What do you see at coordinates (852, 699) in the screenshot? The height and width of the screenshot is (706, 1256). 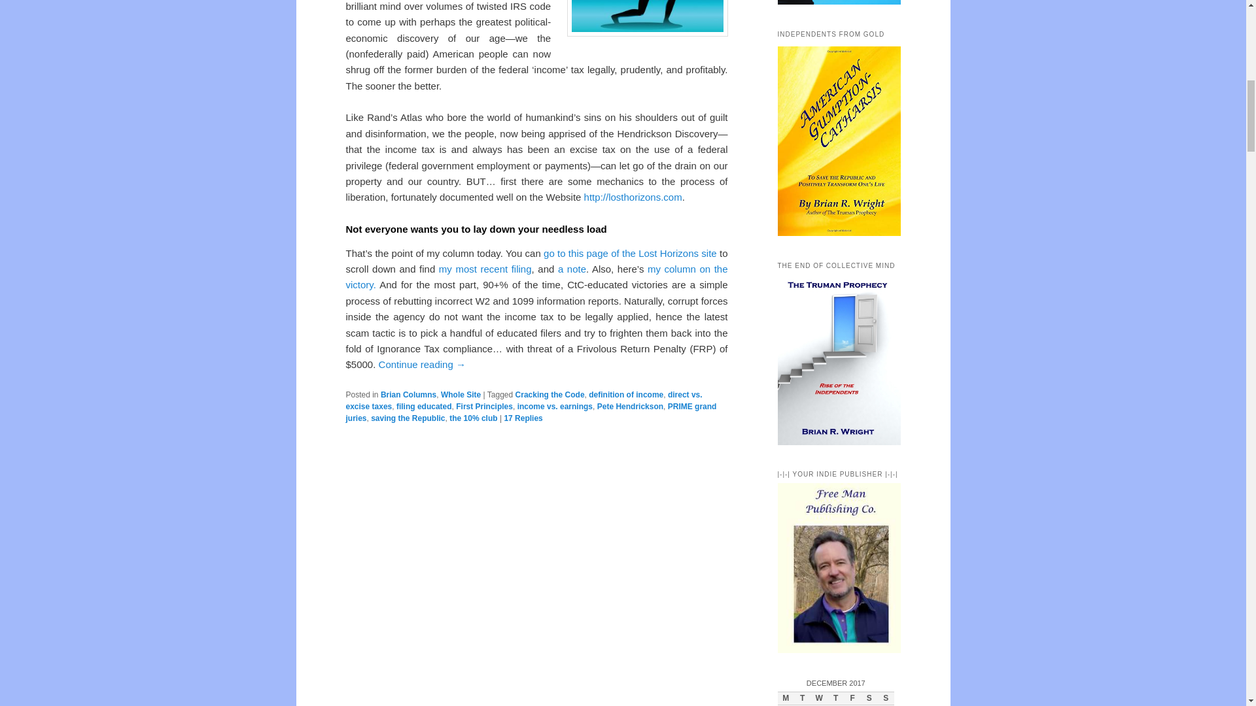 I see `Friday` at bounding box center [852, 699].